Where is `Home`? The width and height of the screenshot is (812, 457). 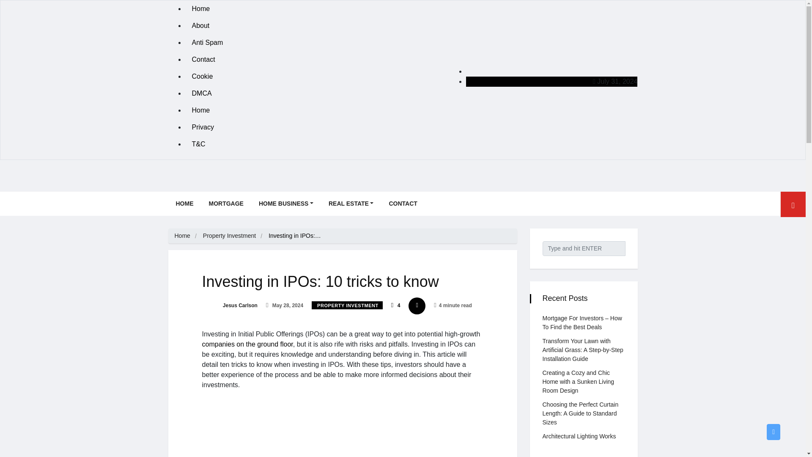 Home is located at coordinates (310, 110).